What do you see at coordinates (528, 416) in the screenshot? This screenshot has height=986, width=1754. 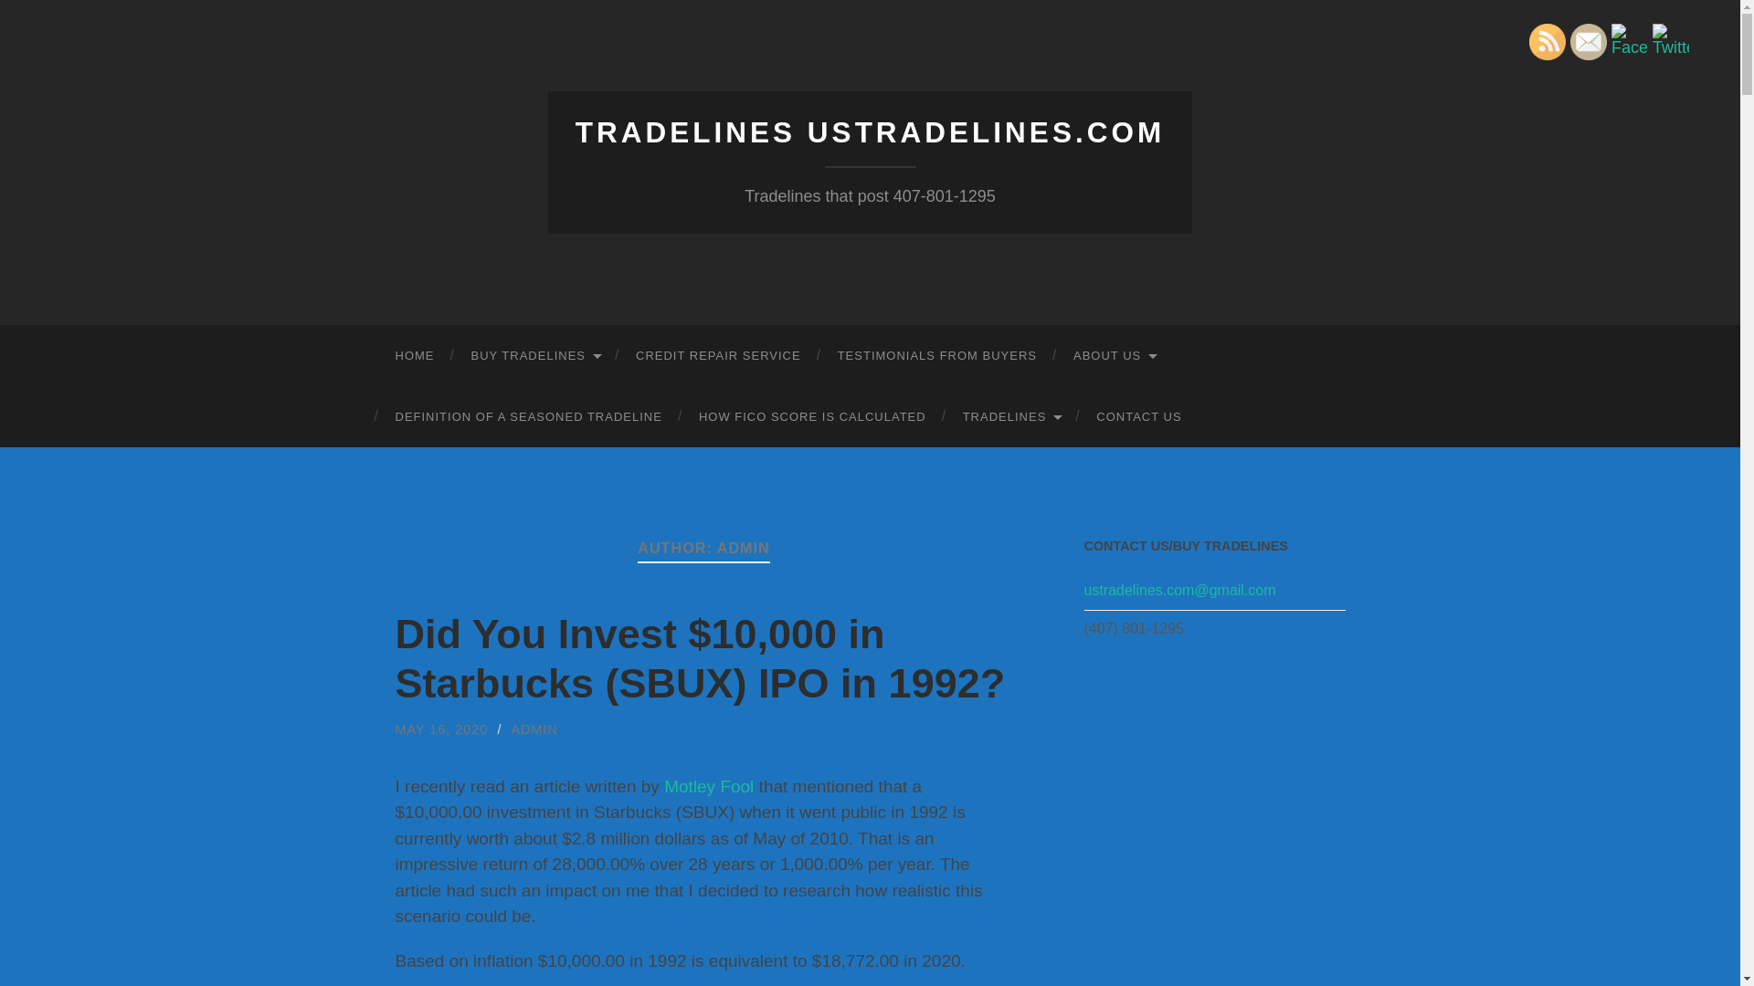 I see `DEFINITION OF A SEASONED TRADELINE` at bounding box center [528, 416].